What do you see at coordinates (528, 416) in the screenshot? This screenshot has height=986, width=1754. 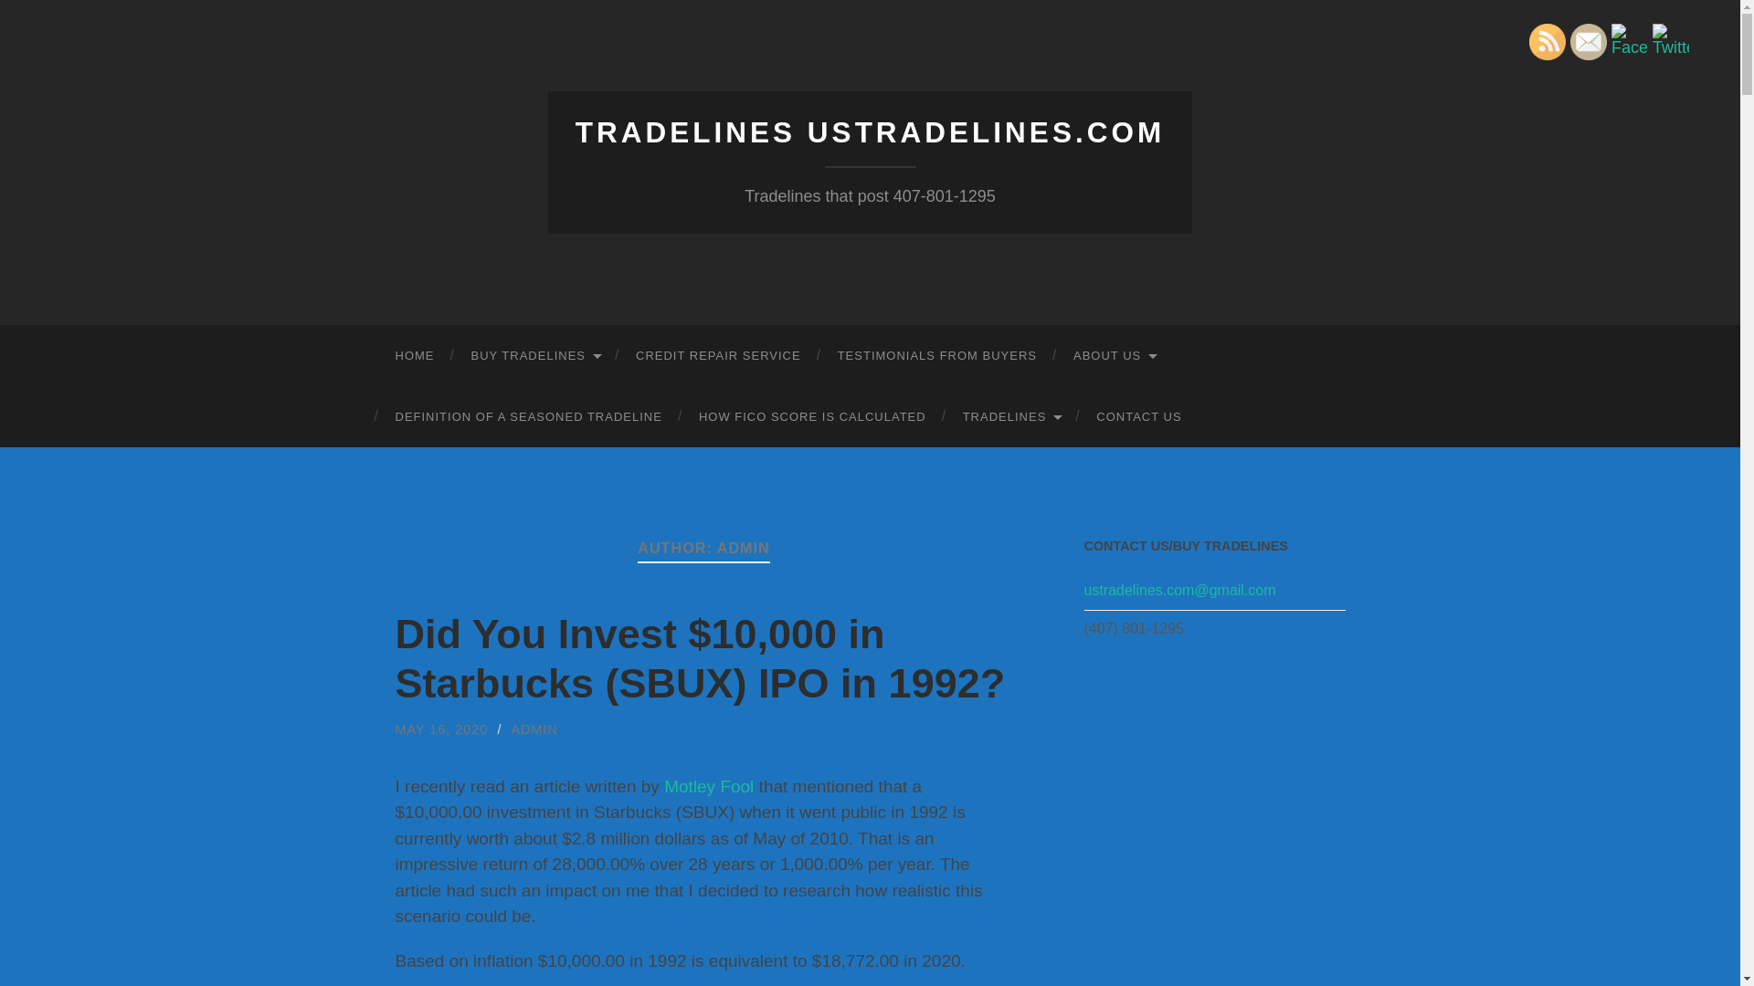 I see `DEFINITION OF A SEASONED TRADELINE` at bounding box center [528, 416].